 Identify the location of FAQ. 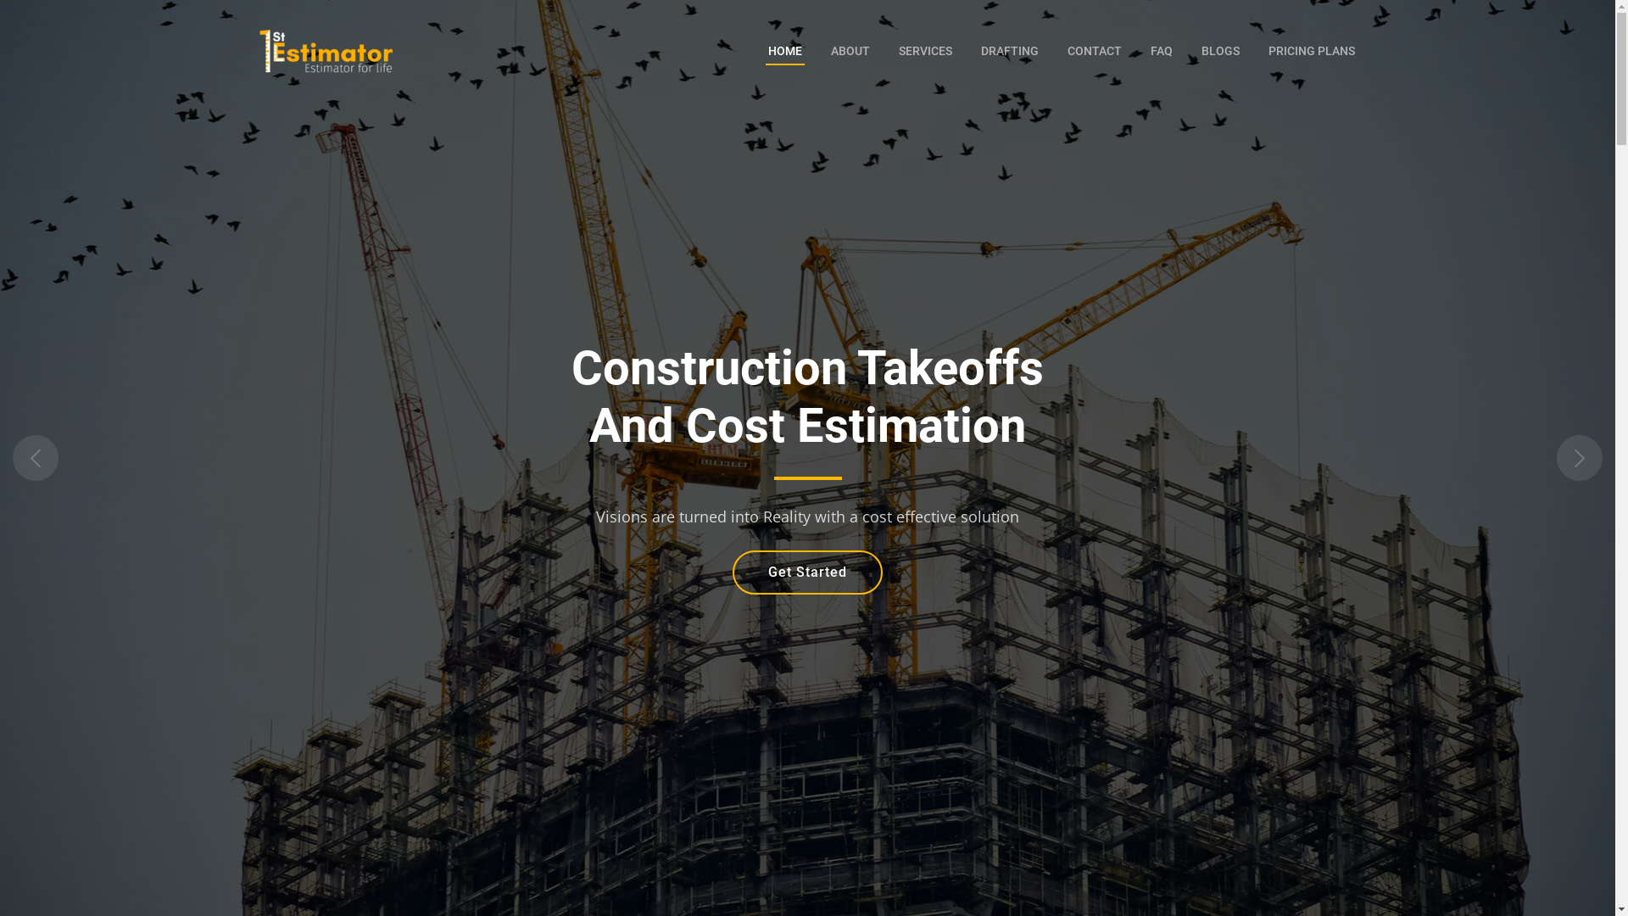
(1162, 51).